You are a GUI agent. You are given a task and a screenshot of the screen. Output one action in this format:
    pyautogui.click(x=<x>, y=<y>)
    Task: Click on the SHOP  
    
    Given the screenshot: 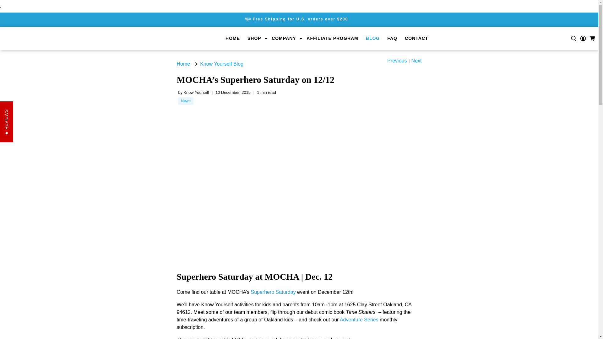 What is the action you would take?
    pyautogui.click(x=256, y=38)
    